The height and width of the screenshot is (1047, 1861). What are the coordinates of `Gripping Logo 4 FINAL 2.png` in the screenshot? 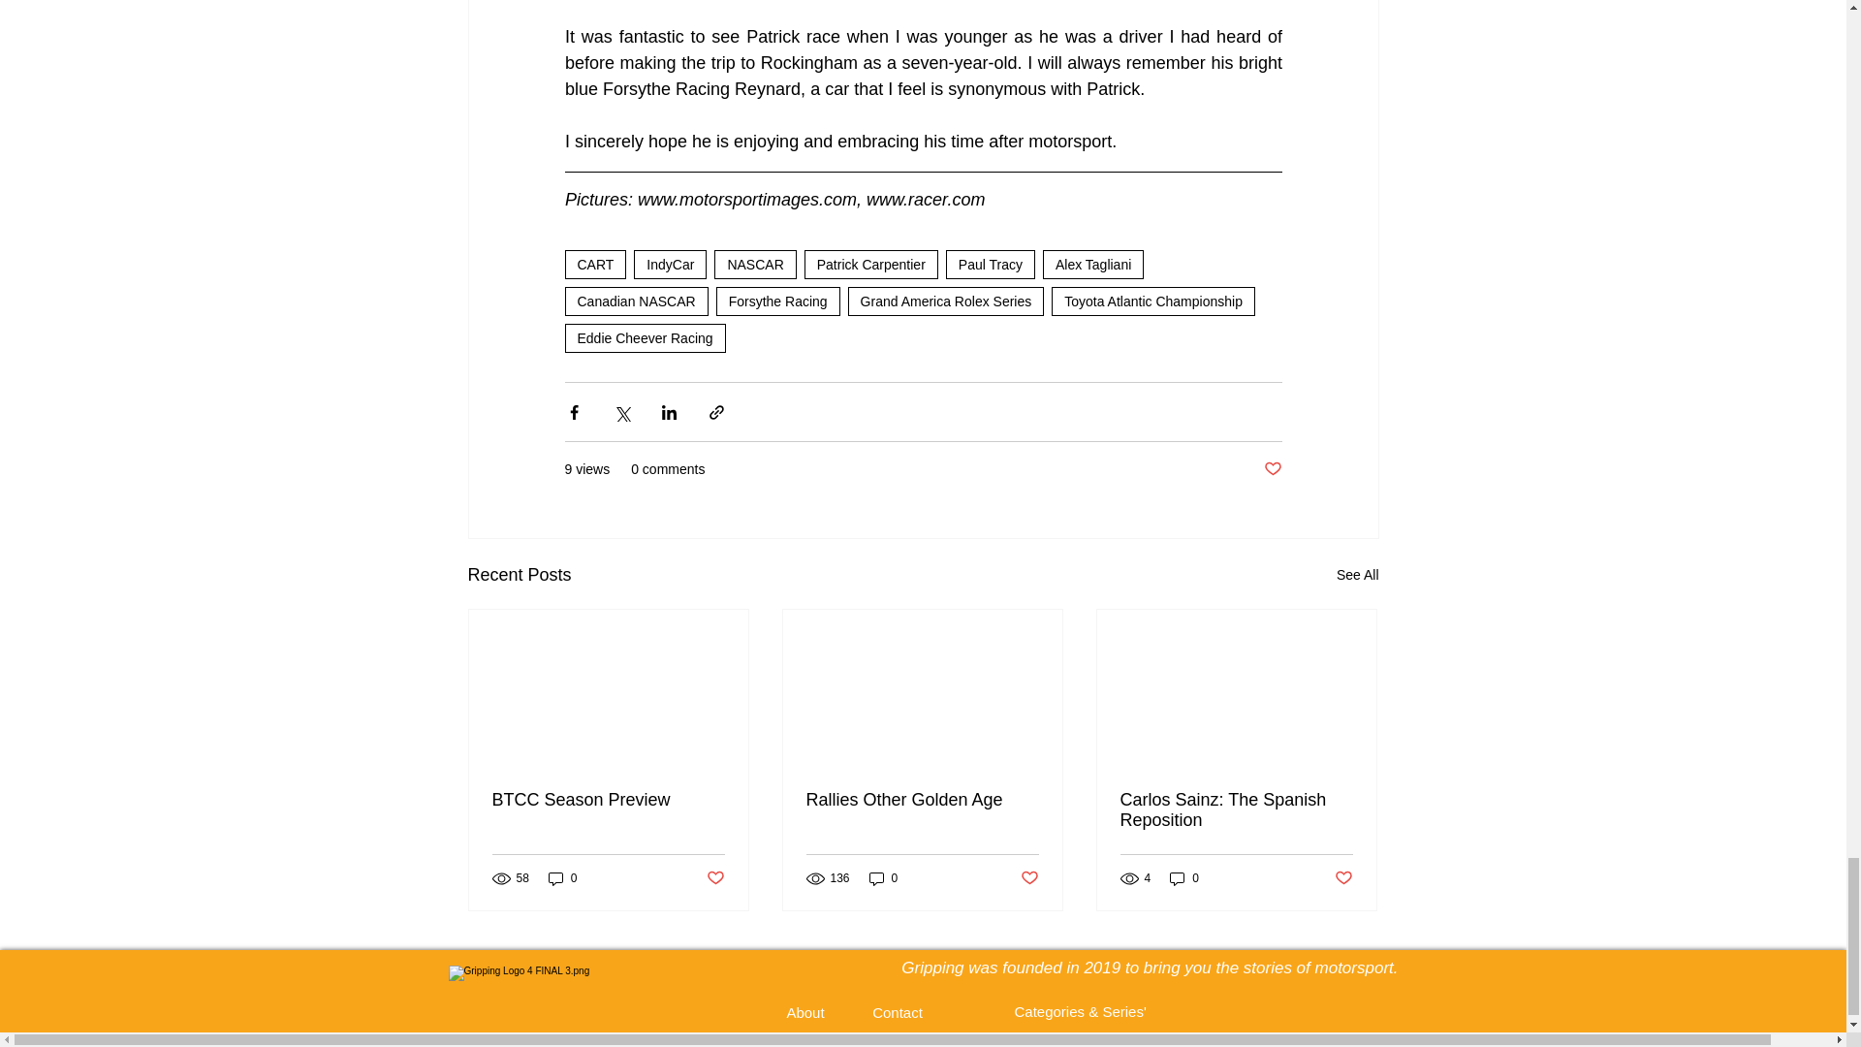 It's located at (597, 997).